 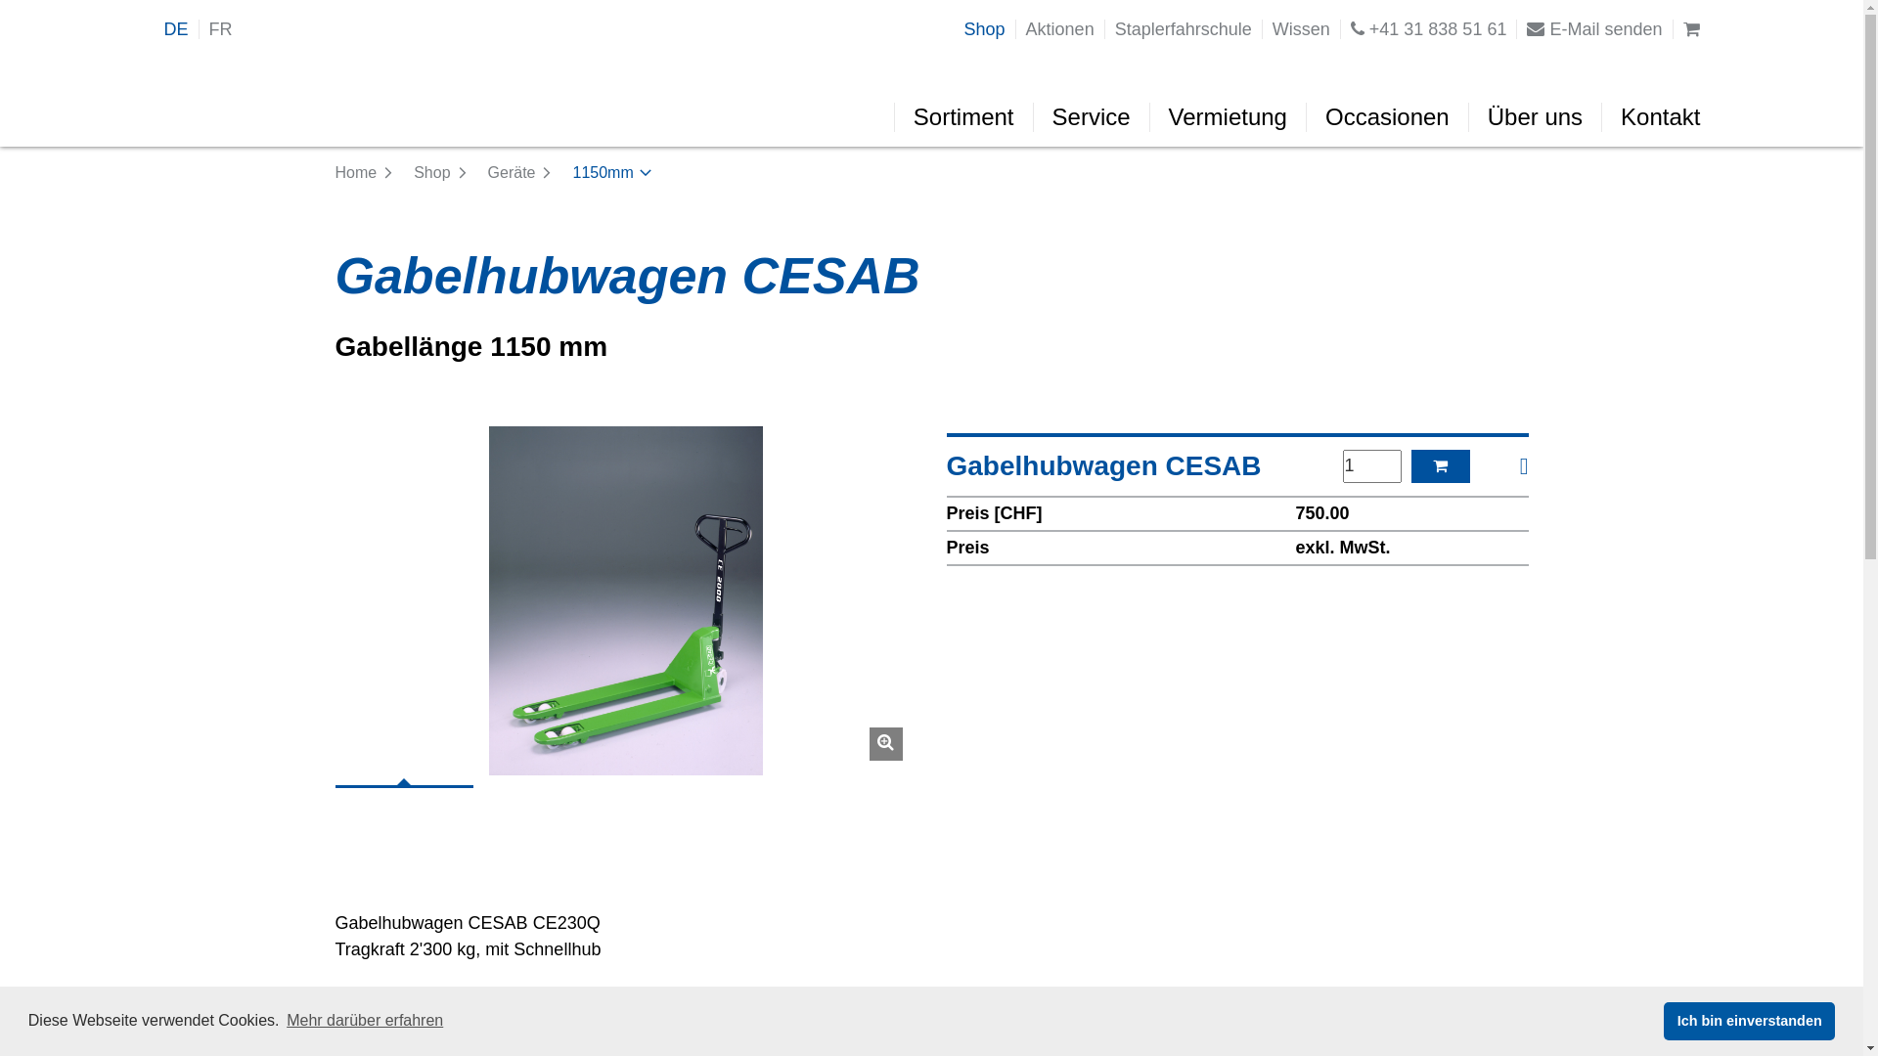 I want to click on Occasionen, so click(x=1387, y=117).